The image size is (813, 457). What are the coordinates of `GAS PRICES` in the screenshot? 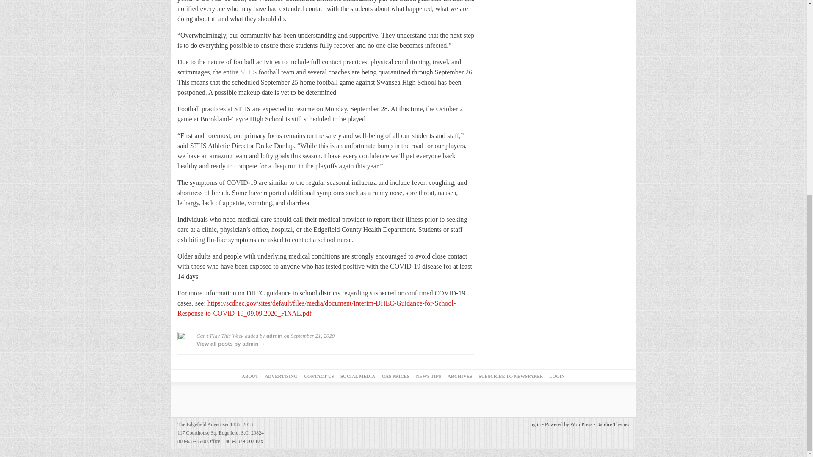 It's located at (395, 376).